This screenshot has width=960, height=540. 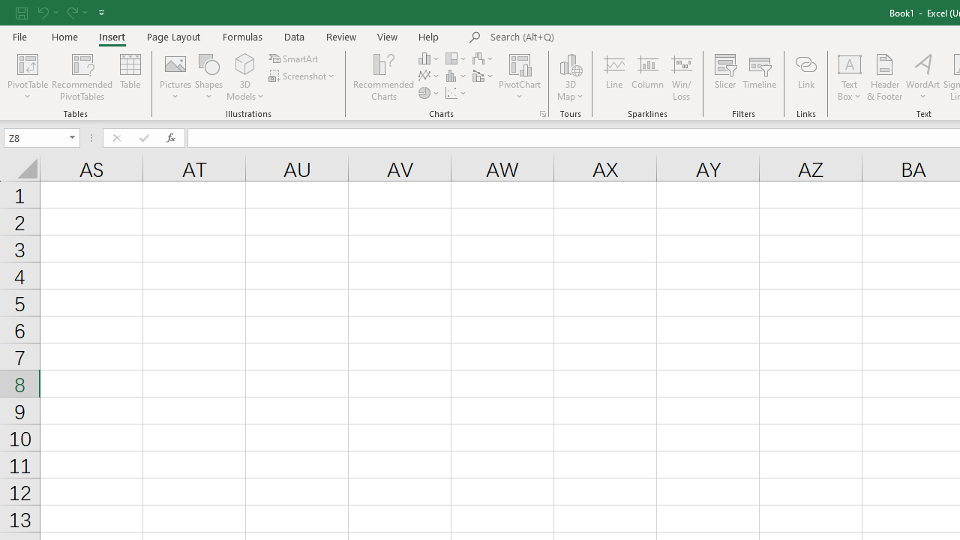 What do you see at coordinates (724, 76) in the screenshot?
I see `Slicer...` at bounding box center [724, 76].